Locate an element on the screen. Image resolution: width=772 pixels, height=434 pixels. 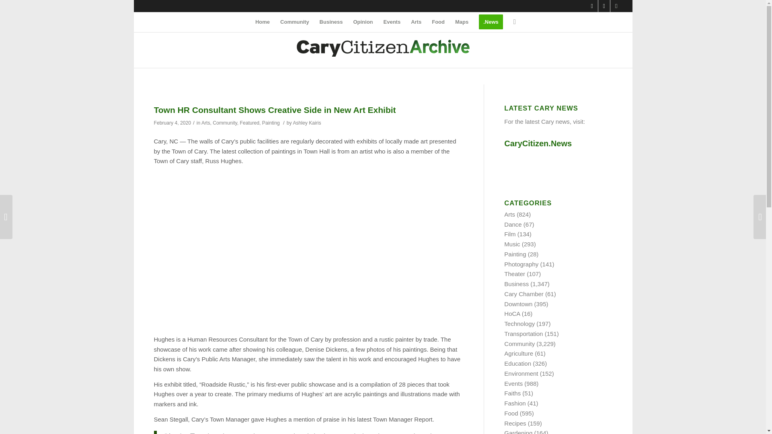
Community is located at coordinates (294, 22).